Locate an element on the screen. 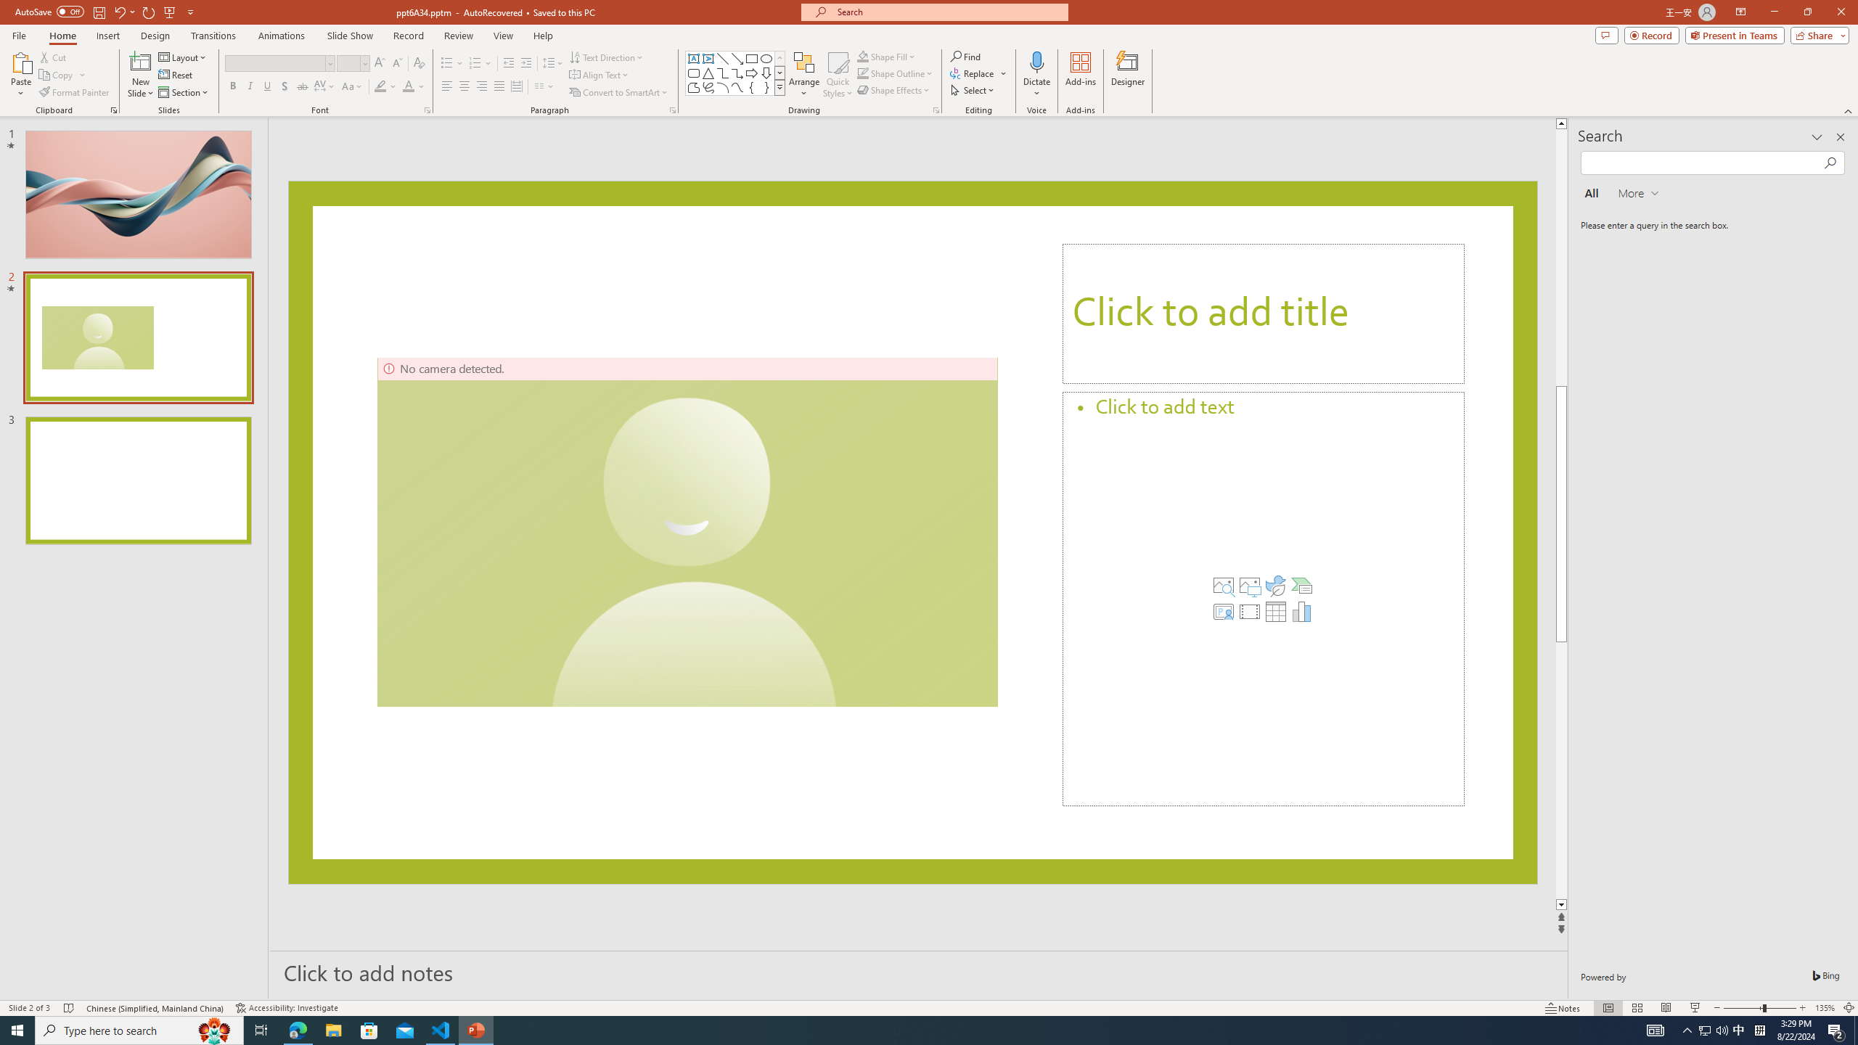 The width and height of the screenshot is (1858, 1045). Open is located at coordinates (364, 62).